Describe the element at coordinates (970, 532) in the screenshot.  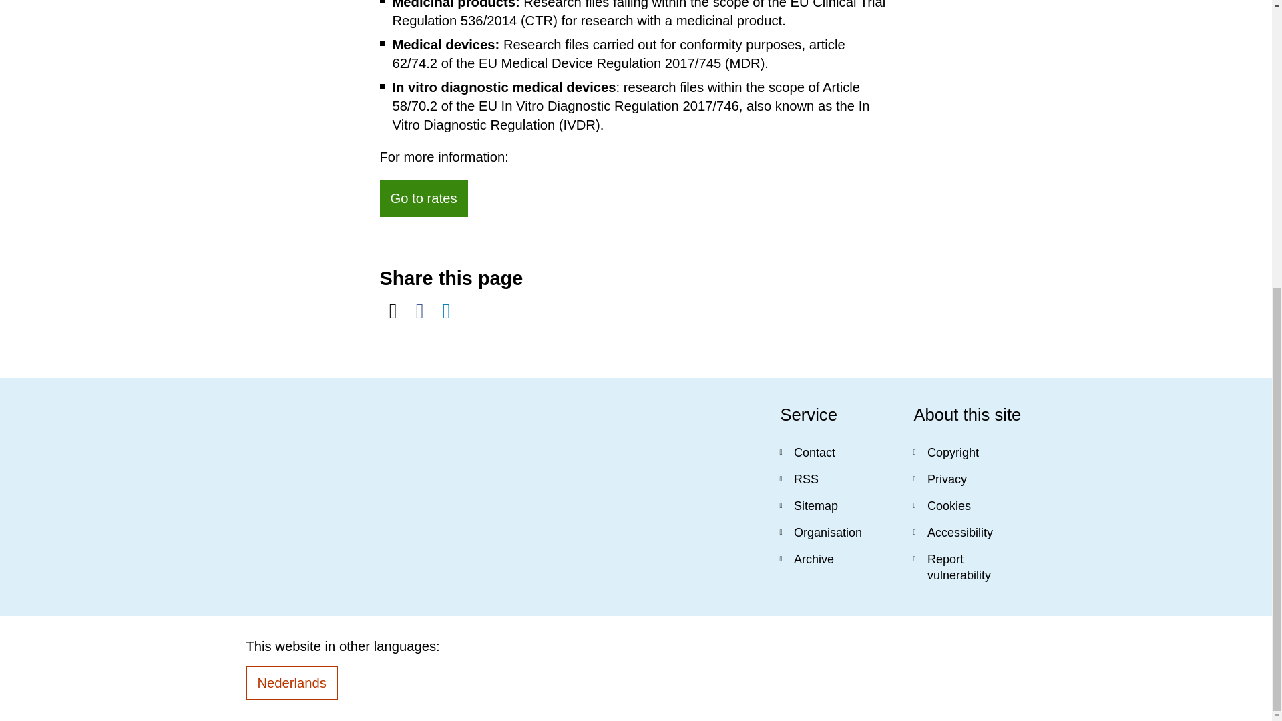
I see `Accessibility` at that location.